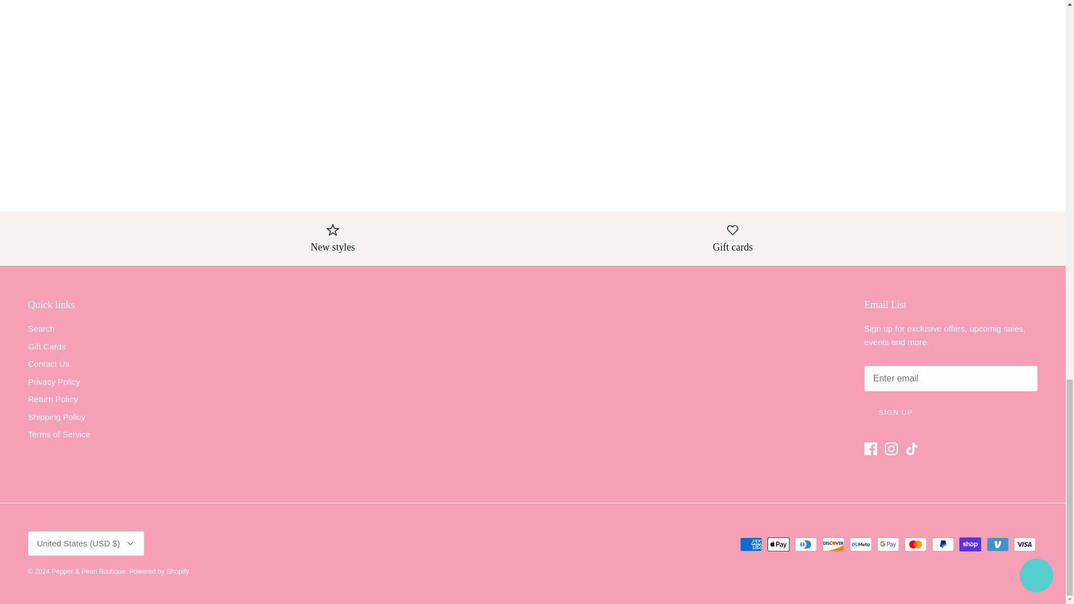 The image size is (1074, 604). What do you see at coordinates (779, 545) in the screenshot?
I see `Apple Pay` at bounding box center [779, 545].